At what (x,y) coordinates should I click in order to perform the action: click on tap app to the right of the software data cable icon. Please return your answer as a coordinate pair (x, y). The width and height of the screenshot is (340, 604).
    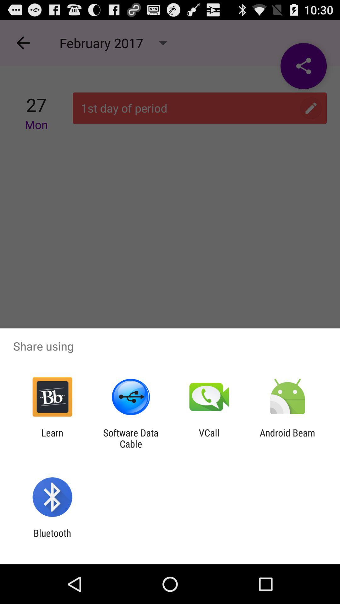
    Looking at the image, I should click on (209, 438).